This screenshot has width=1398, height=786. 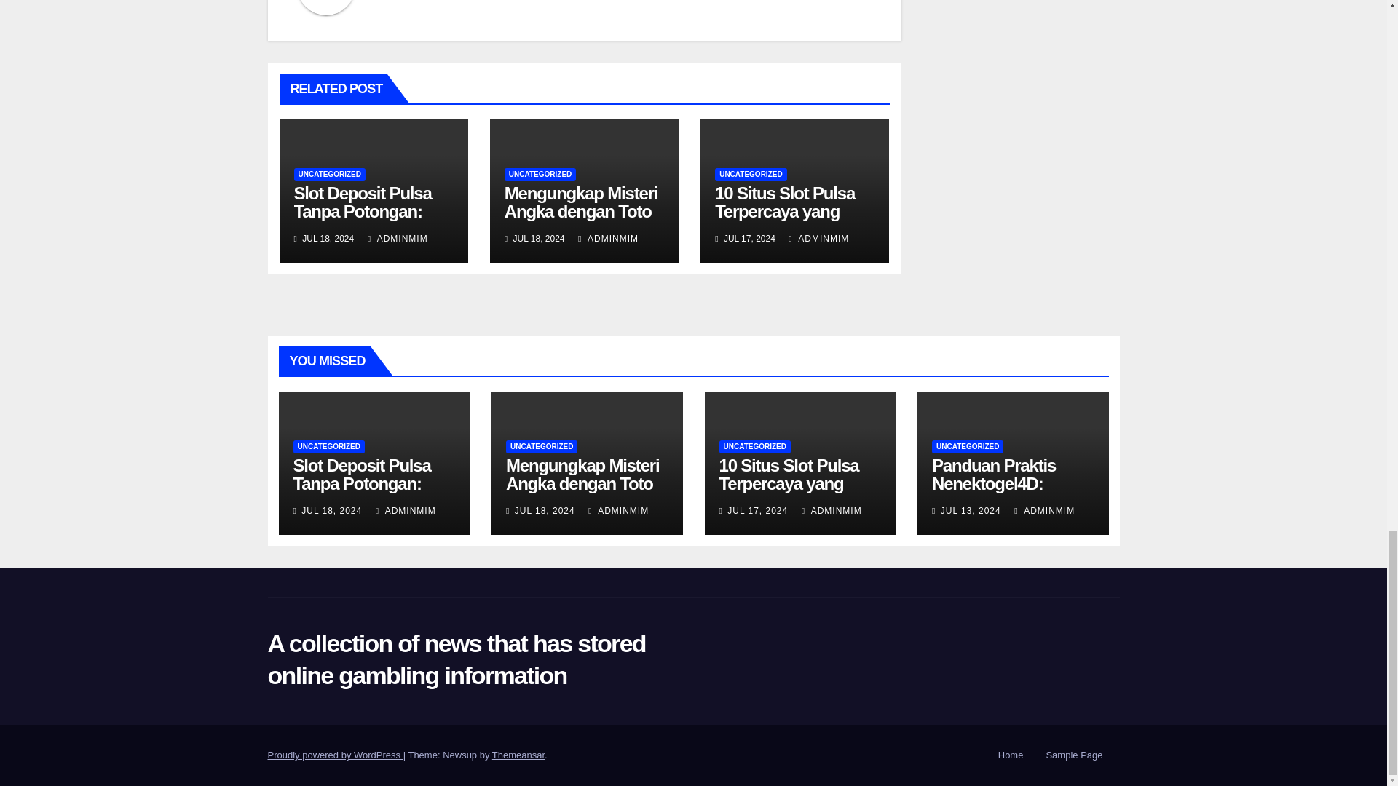 I want to click on 10 Situs Slot Pulsa Terpercaya yang Harus Anda Coba Sekarang, so click(x=784, y=220).